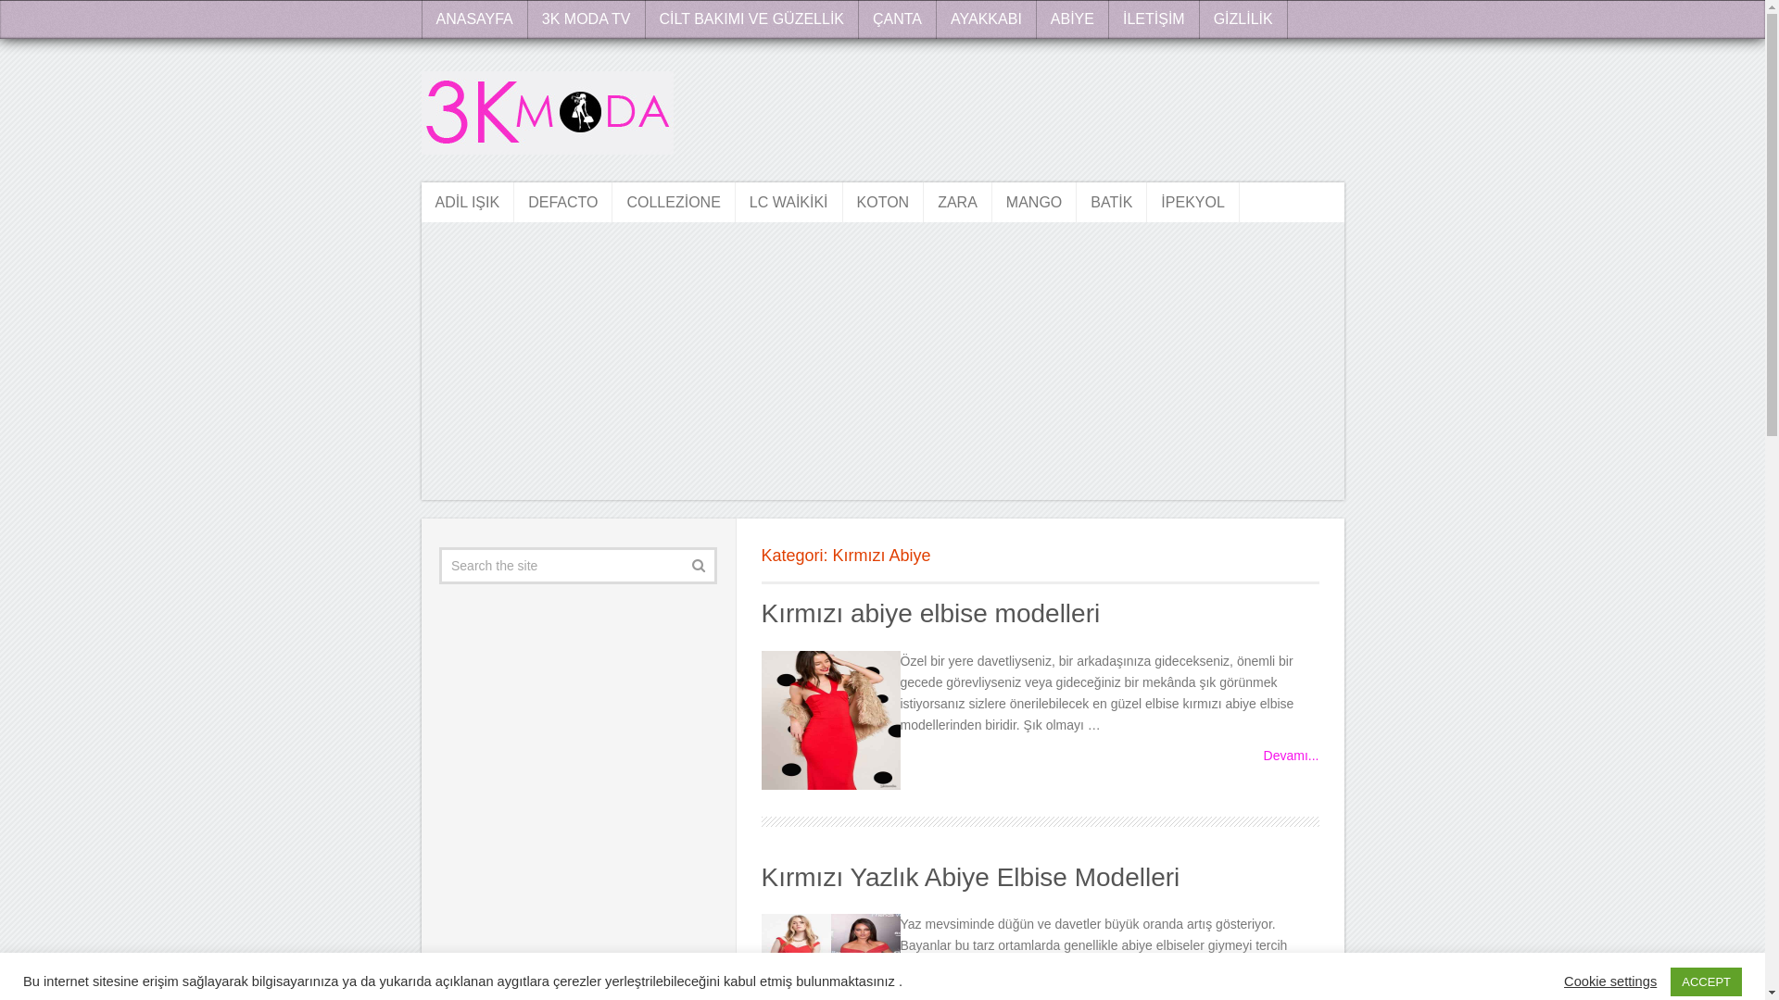 This screenshot has width=1779, height=1000. Describe the element at coordinates (1243, 19) in the screenshot. I see `GIZLILIK` at that location.